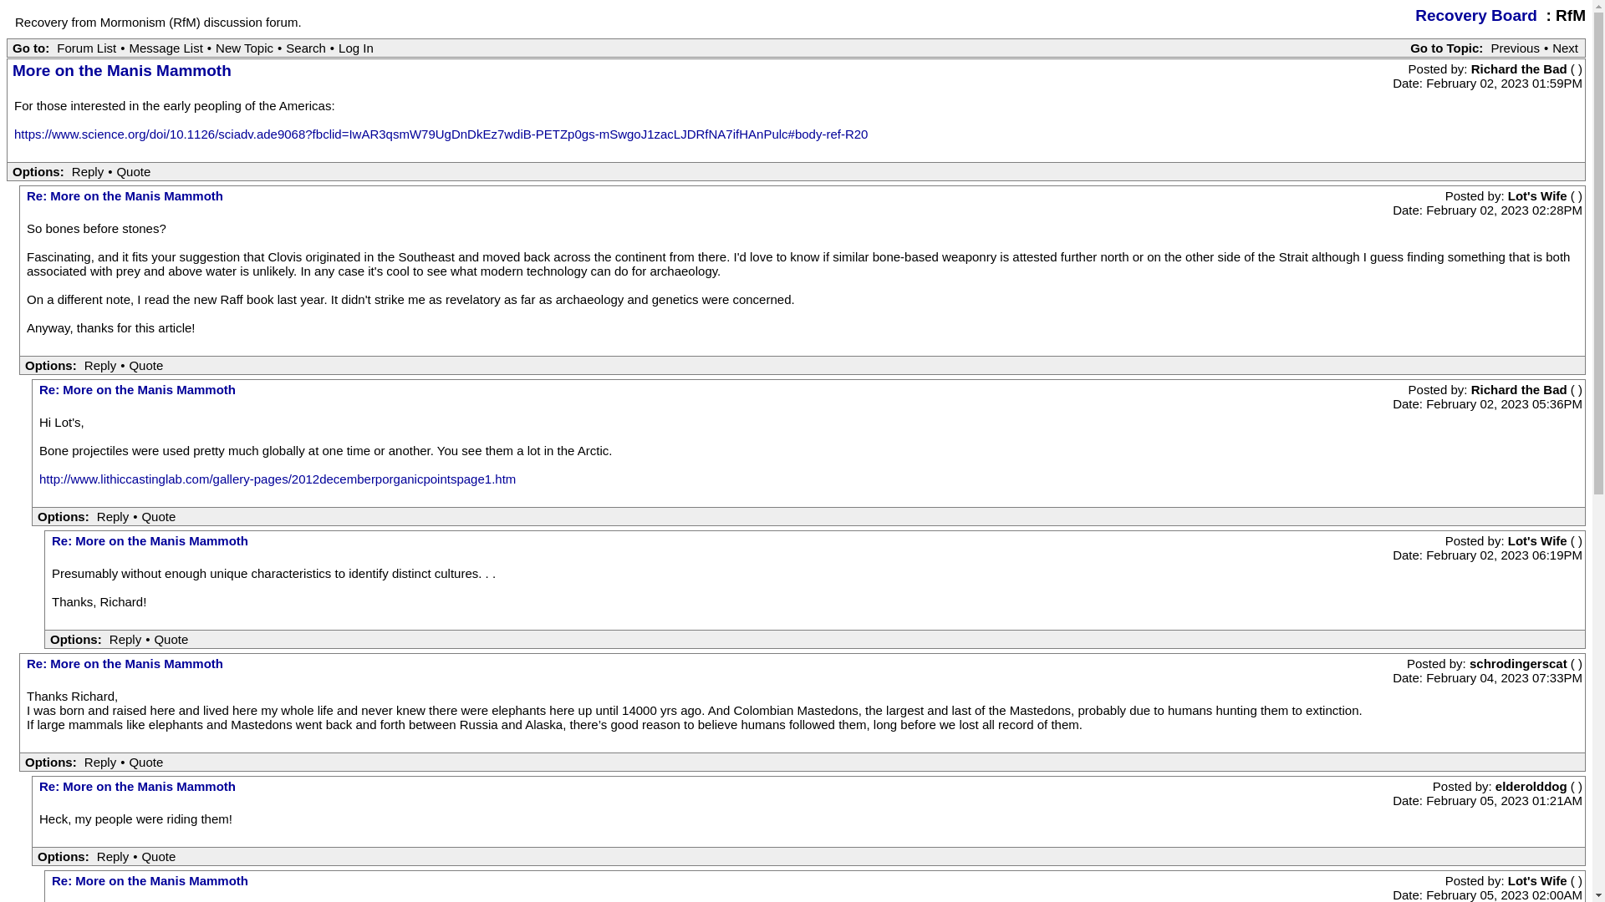 The height and width of the screenshot is (902, 1605). Describe the element at coordinates (145, 762) in the screenshot. I see `Quote` at that location.